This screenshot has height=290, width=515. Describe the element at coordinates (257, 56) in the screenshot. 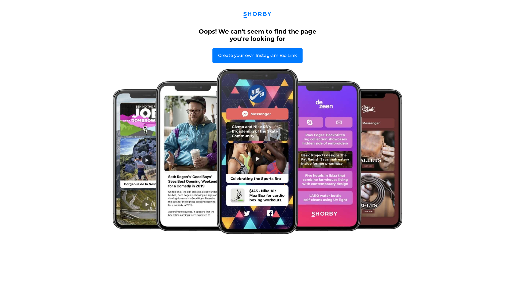

I see `Create your own Instagram Bio Link` at that location.